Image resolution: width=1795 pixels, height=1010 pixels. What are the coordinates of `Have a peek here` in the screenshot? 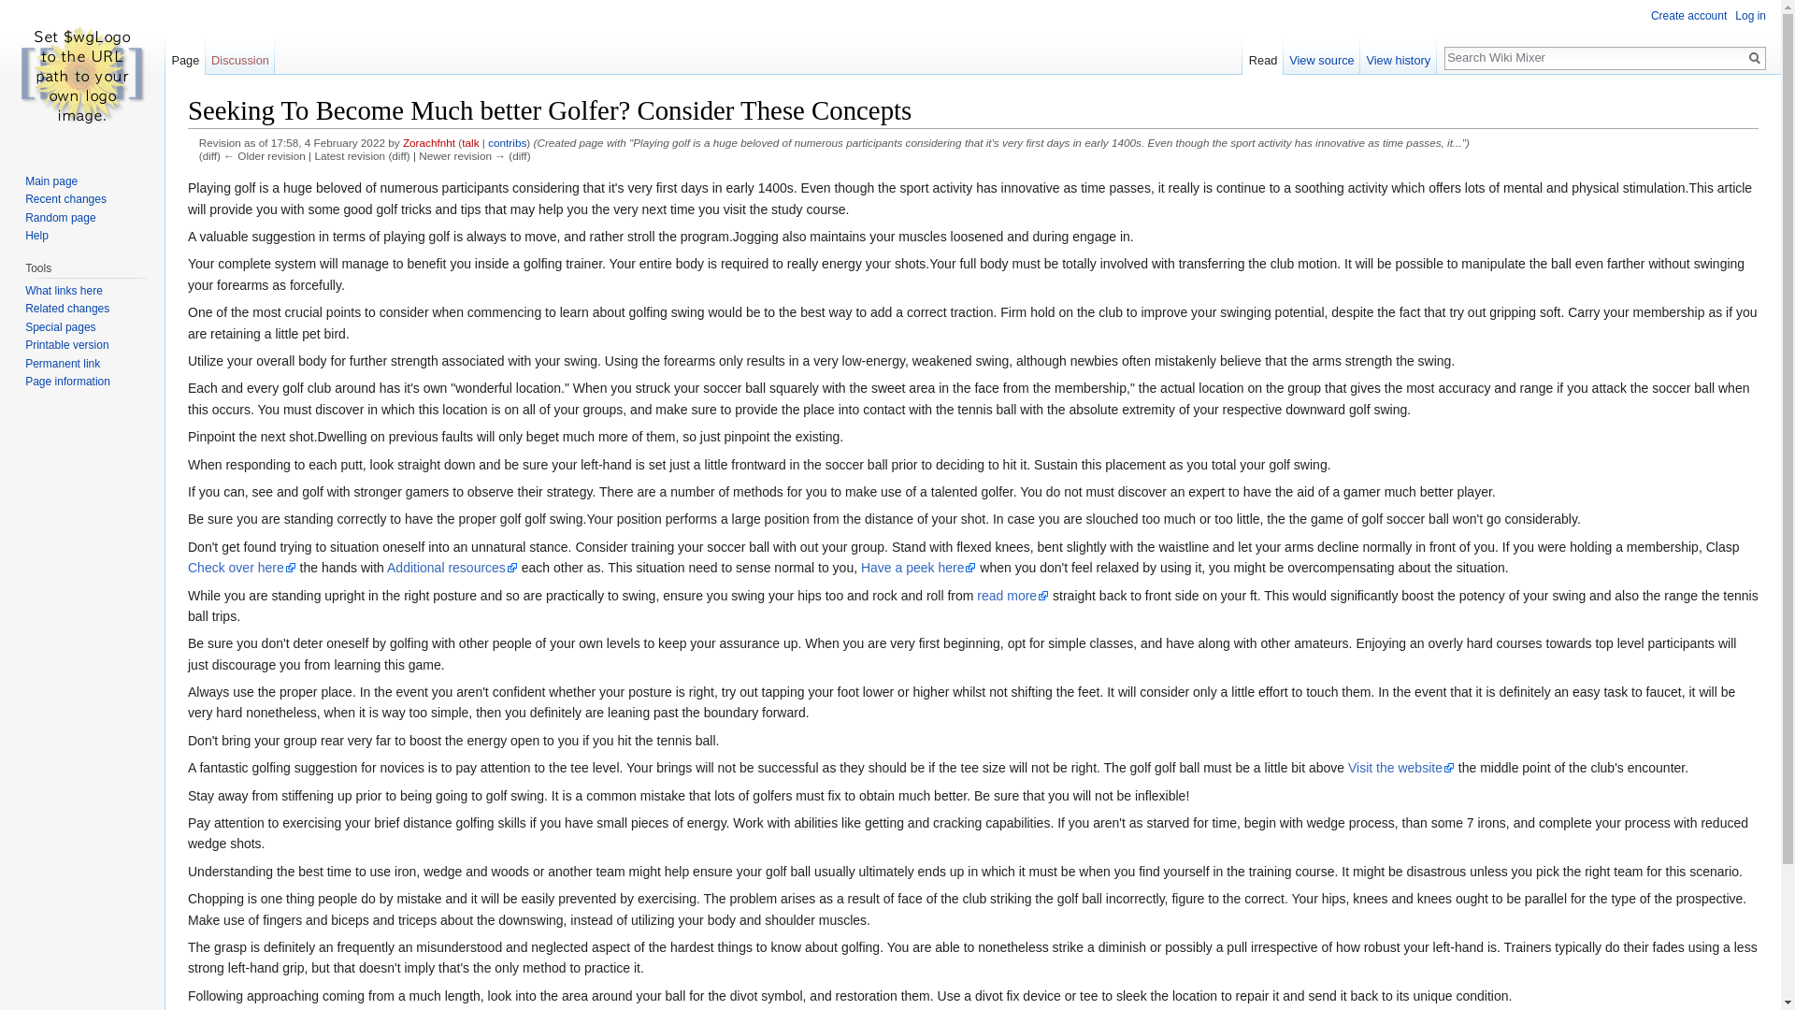 It's located at (918, 567).